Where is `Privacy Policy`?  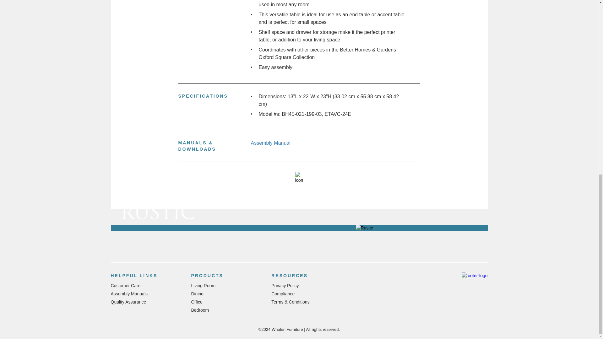 Privacy Policy is located at coordinates (285, 286).